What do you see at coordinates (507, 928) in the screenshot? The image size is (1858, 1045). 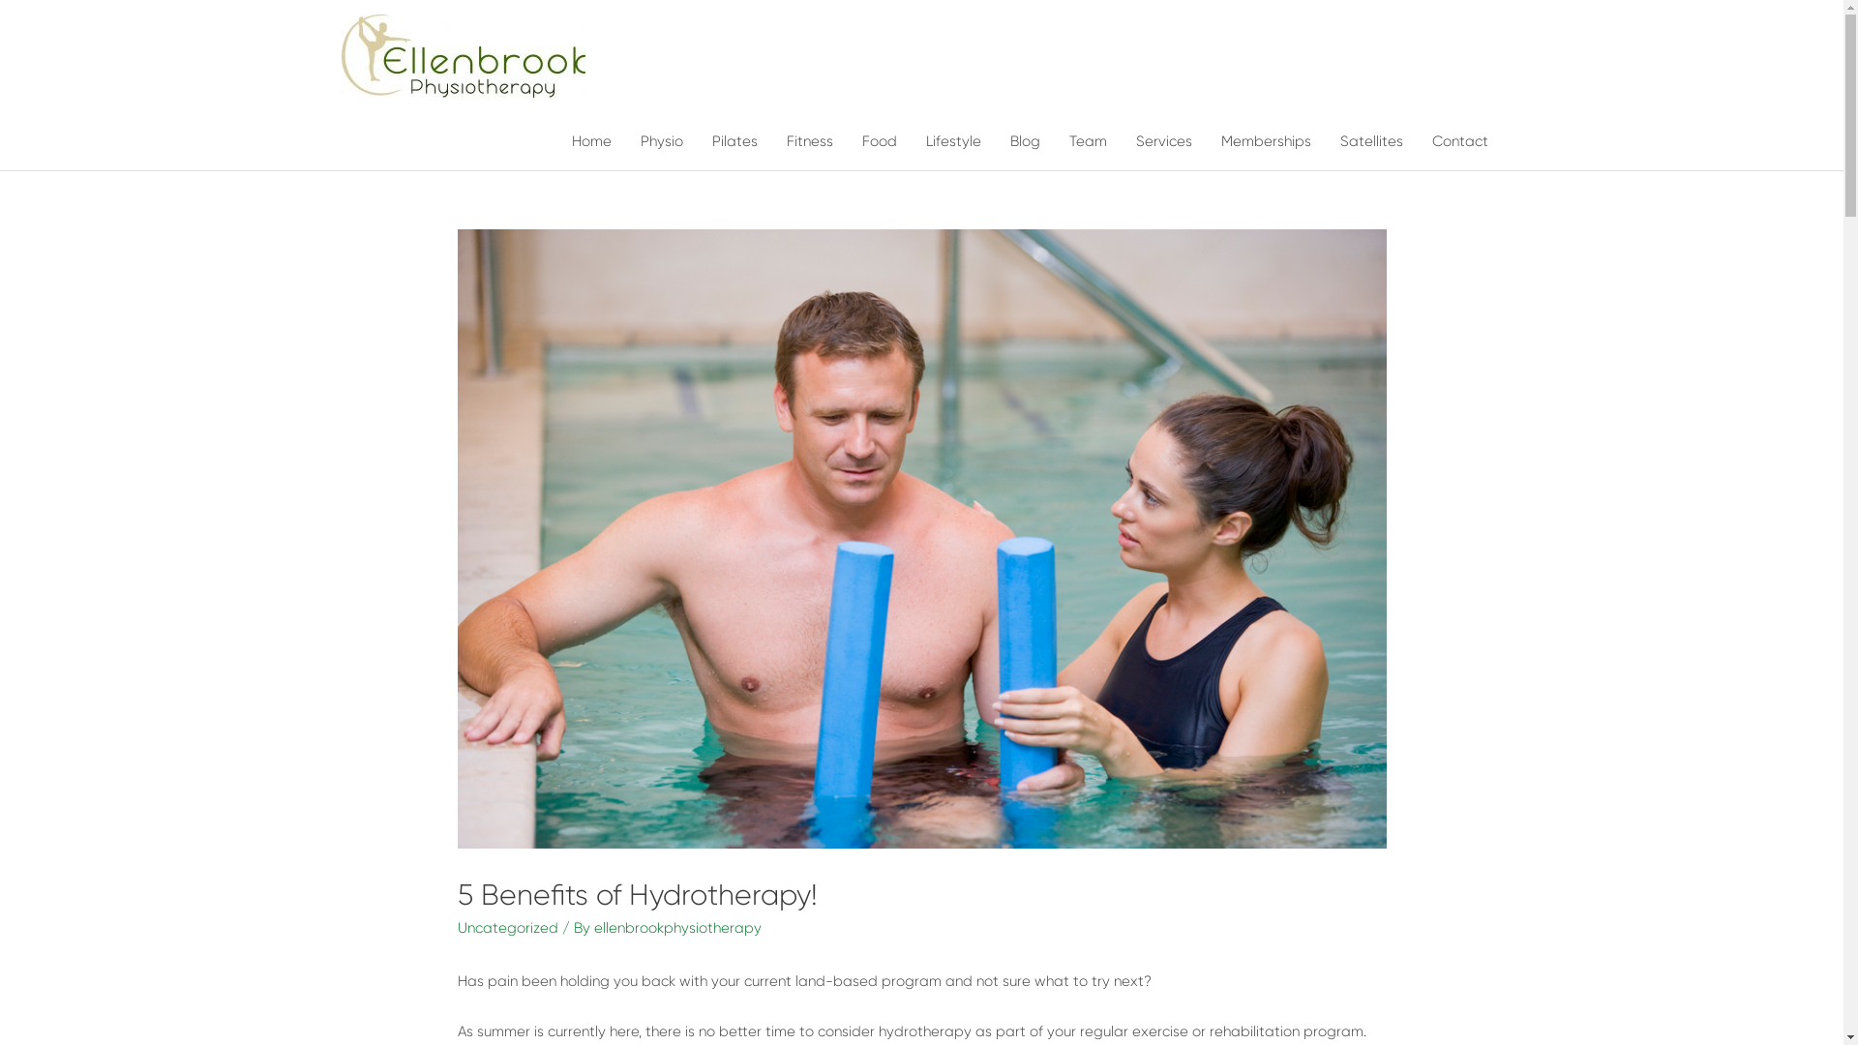 I see `Uncategorized` at bounding box center [507, 928].